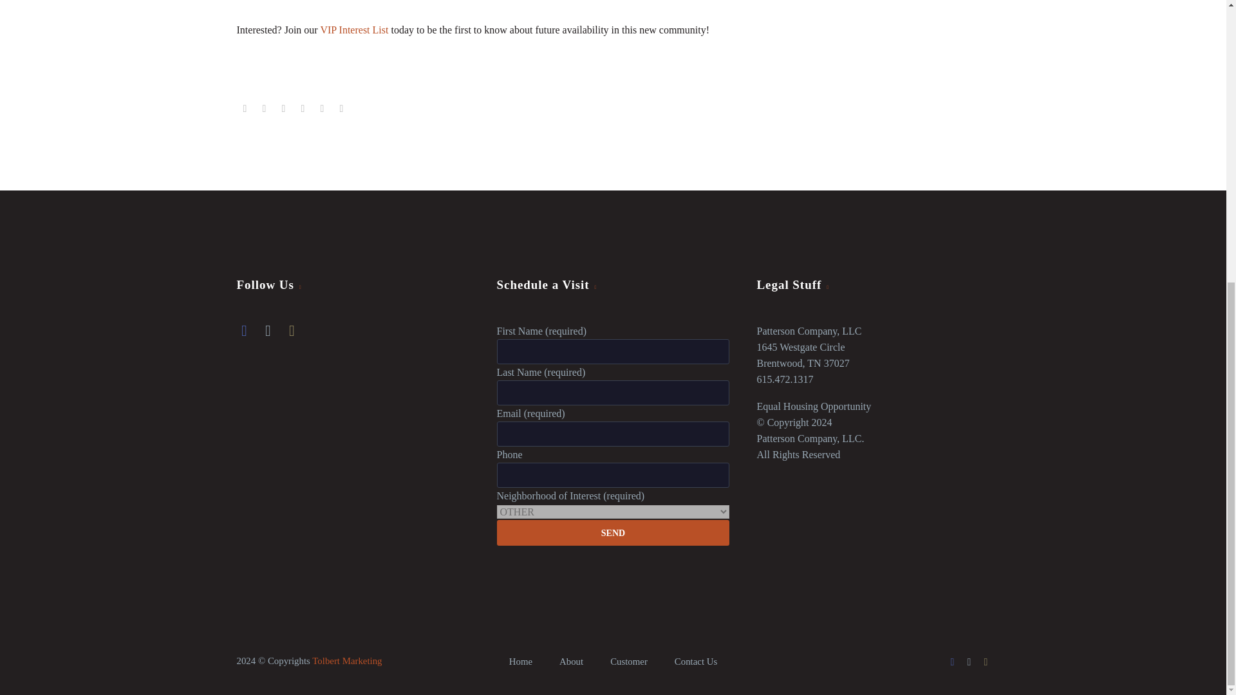  What do you see at coordinates (245, 108) in the screenshot?
I see `Facebook` at bounding box center [245, 108].